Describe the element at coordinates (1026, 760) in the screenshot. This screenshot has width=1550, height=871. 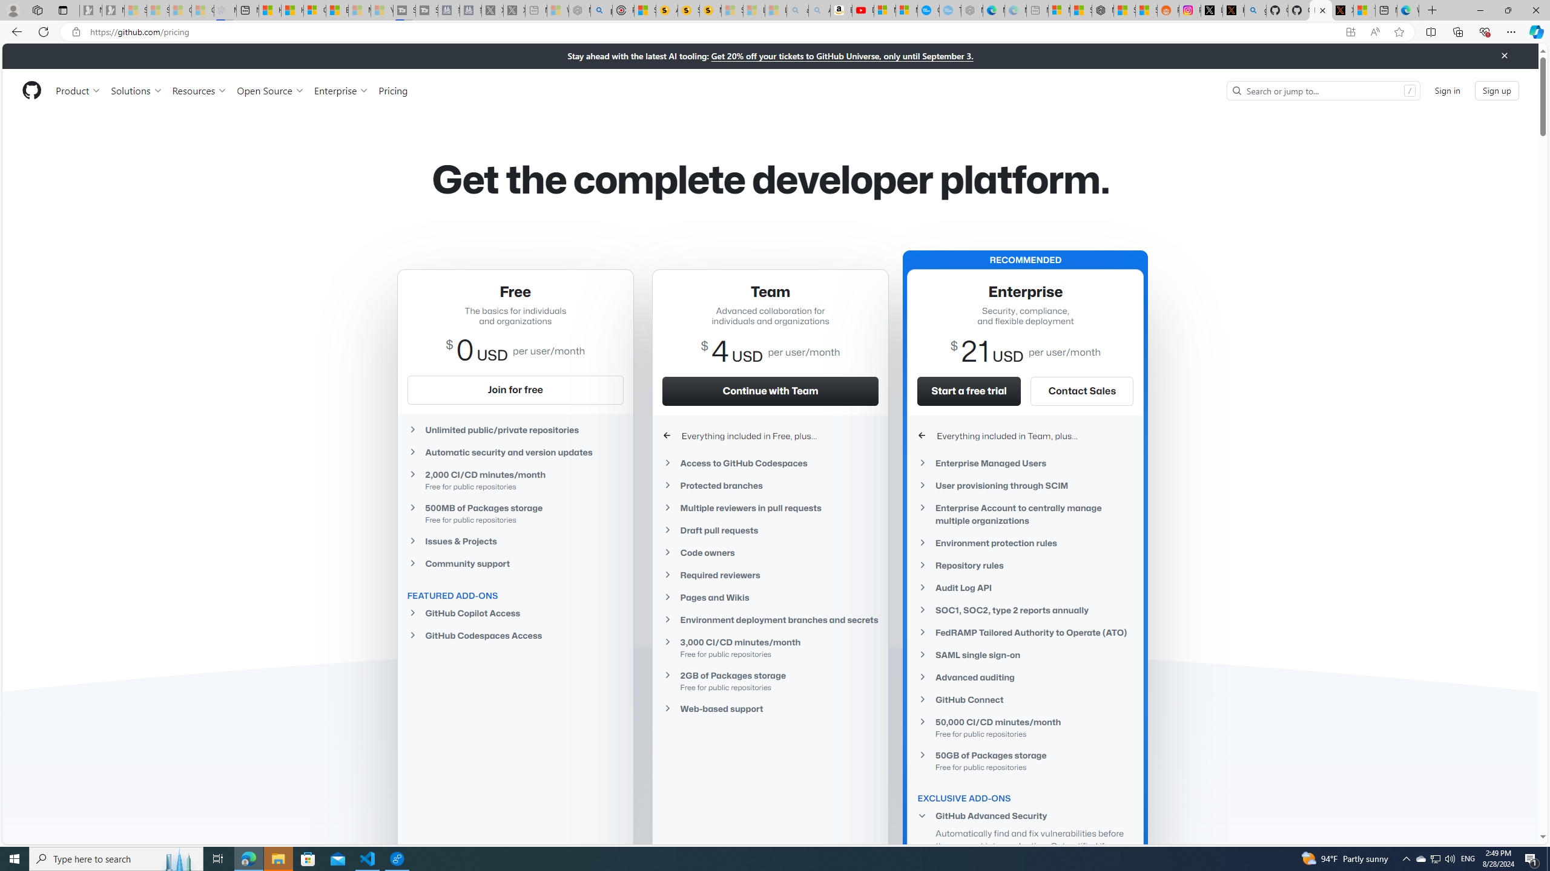
I see `50GB of Packages storage Free for public repositories` at that location.